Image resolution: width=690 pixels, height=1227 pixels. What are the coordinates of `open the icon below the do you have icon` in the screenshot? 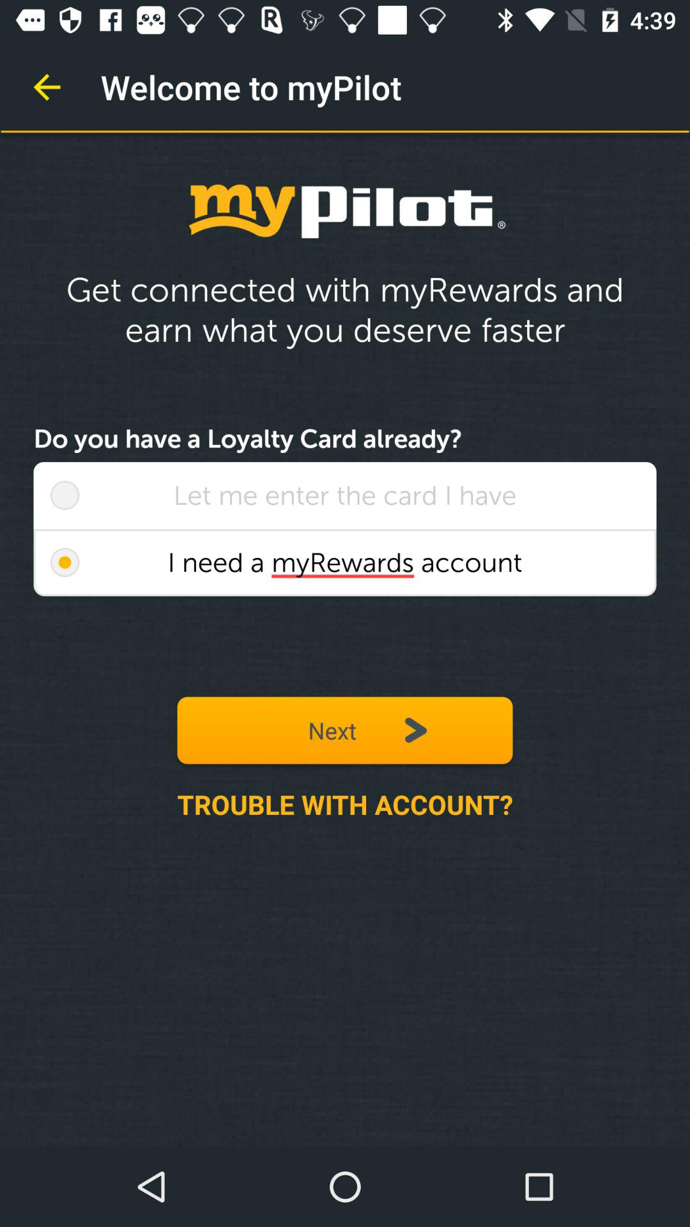 It's located at (65, 495).